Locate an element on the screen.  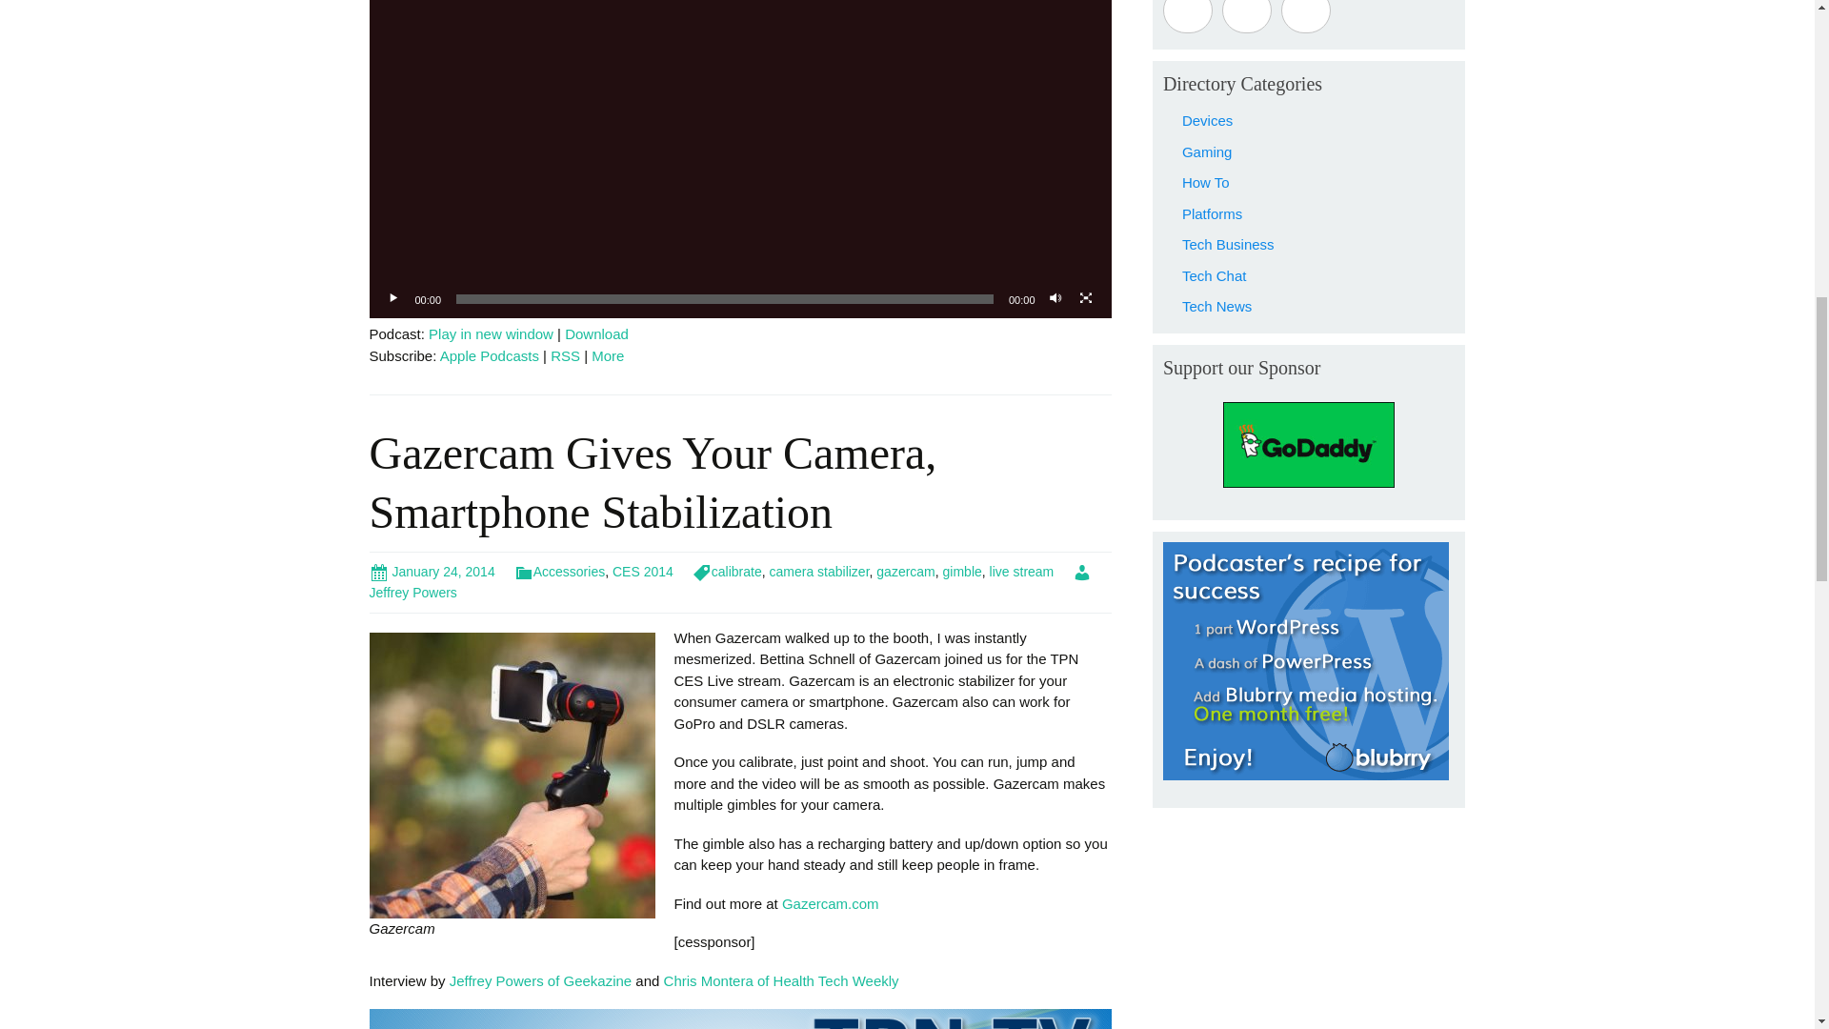
More is located at coordinates (607, 356).